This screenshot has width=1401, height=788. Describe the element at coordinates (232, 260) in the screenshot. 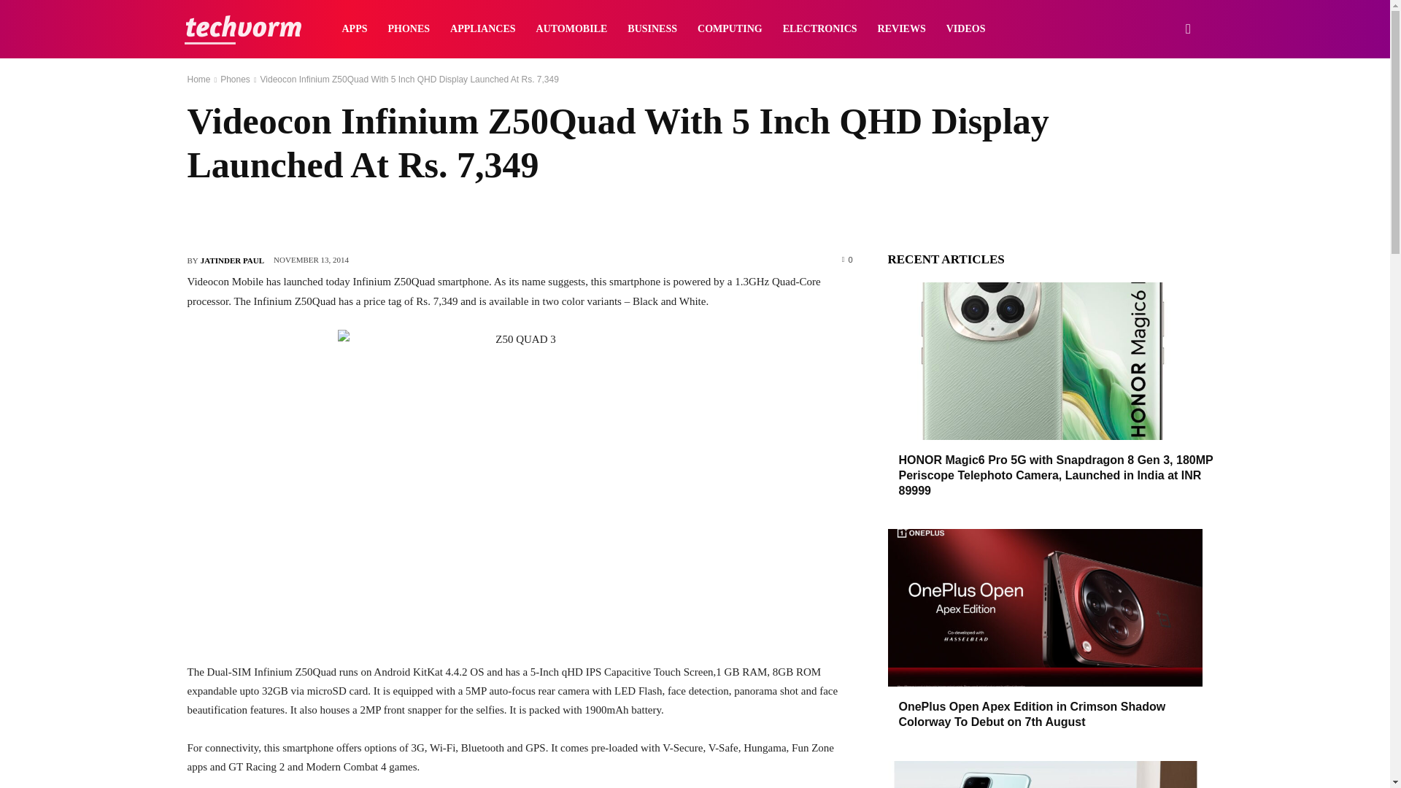

I see `JATINDER PAUL` at that location.